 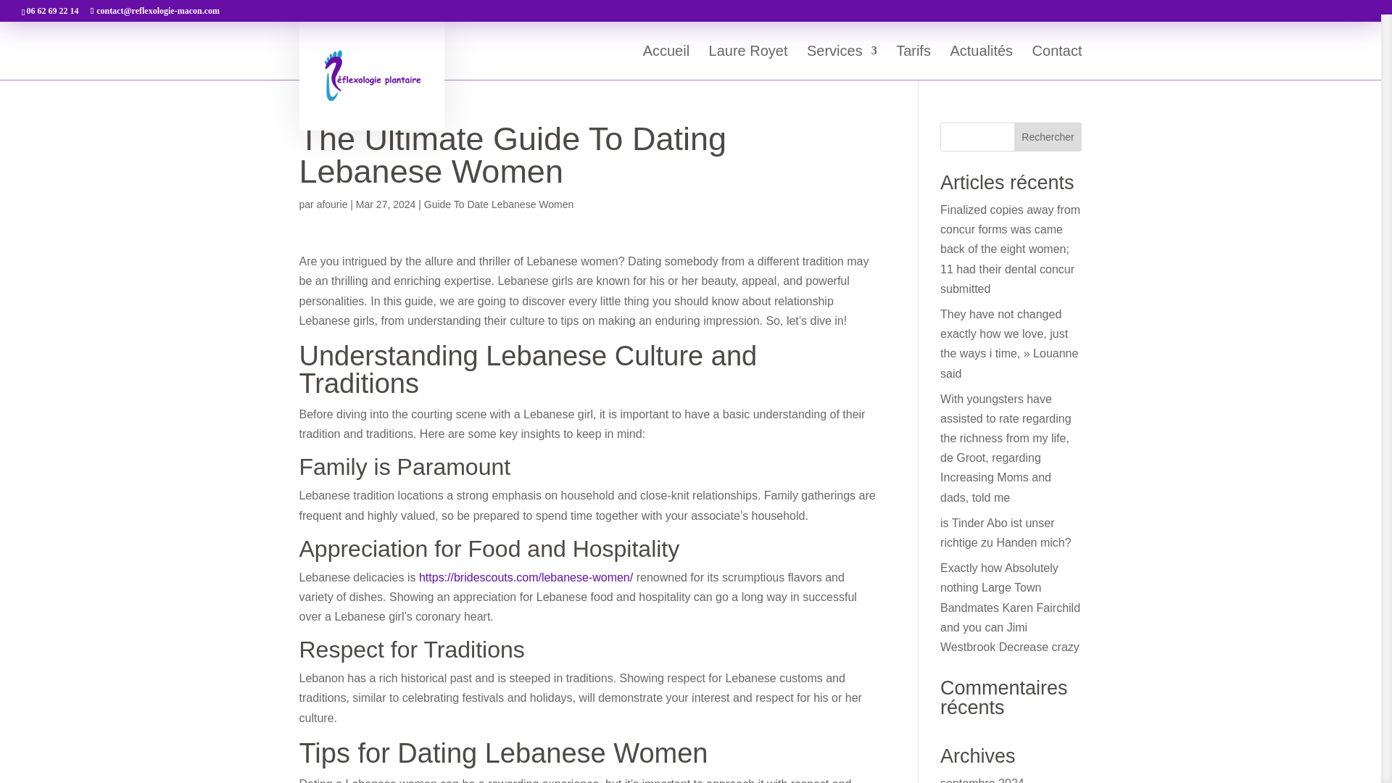 What do you see at coordinates (332, 204) in the screenshot?
I see `afourie` at bounding box center [332, 204].